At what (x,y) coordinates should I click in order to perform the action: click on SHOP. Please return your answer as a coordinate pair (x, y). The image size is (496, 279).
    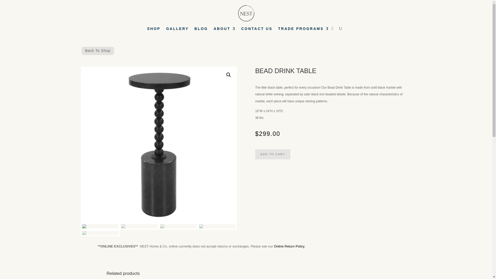
    Looking at the image, I should click on (153, 29).